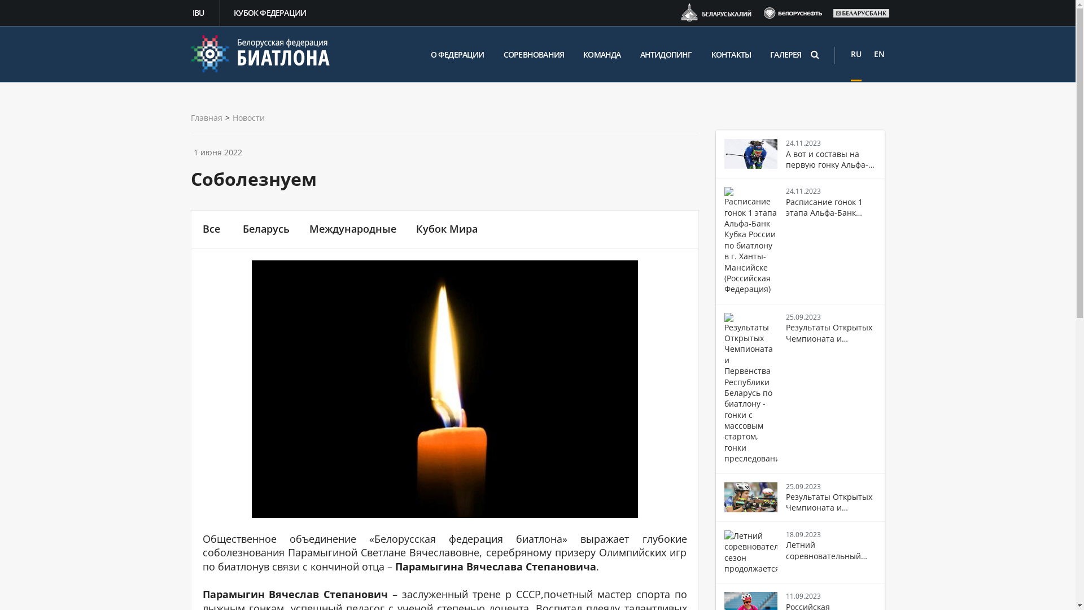 The width and height of the screenshot is (1084, 610). I want to click on IBU, so click(199, 13).